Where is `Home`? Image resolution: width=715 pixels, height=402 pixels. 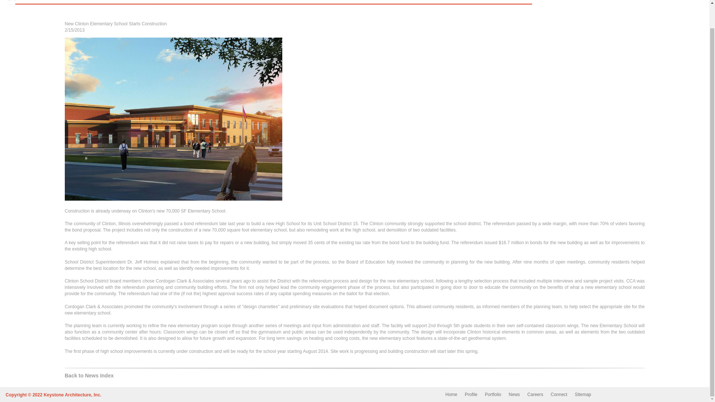 Home is located at coordinates (451, 395).